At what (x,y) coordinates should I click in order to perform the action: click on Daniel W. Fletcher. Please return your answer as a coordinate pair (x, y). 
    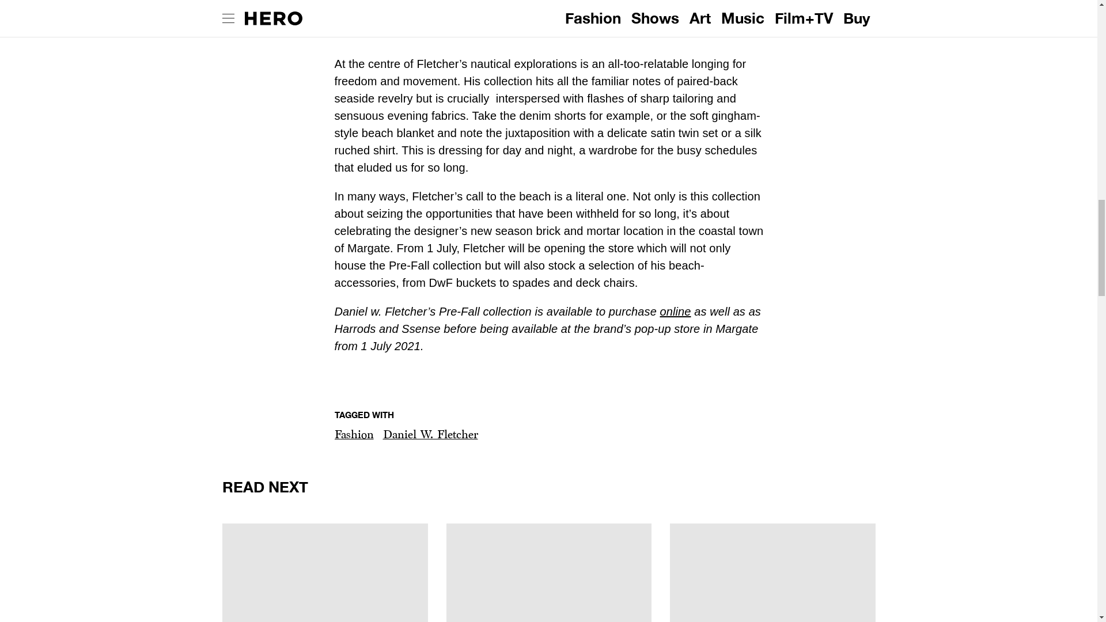
    Looking at the image, I should click on (325, 572).